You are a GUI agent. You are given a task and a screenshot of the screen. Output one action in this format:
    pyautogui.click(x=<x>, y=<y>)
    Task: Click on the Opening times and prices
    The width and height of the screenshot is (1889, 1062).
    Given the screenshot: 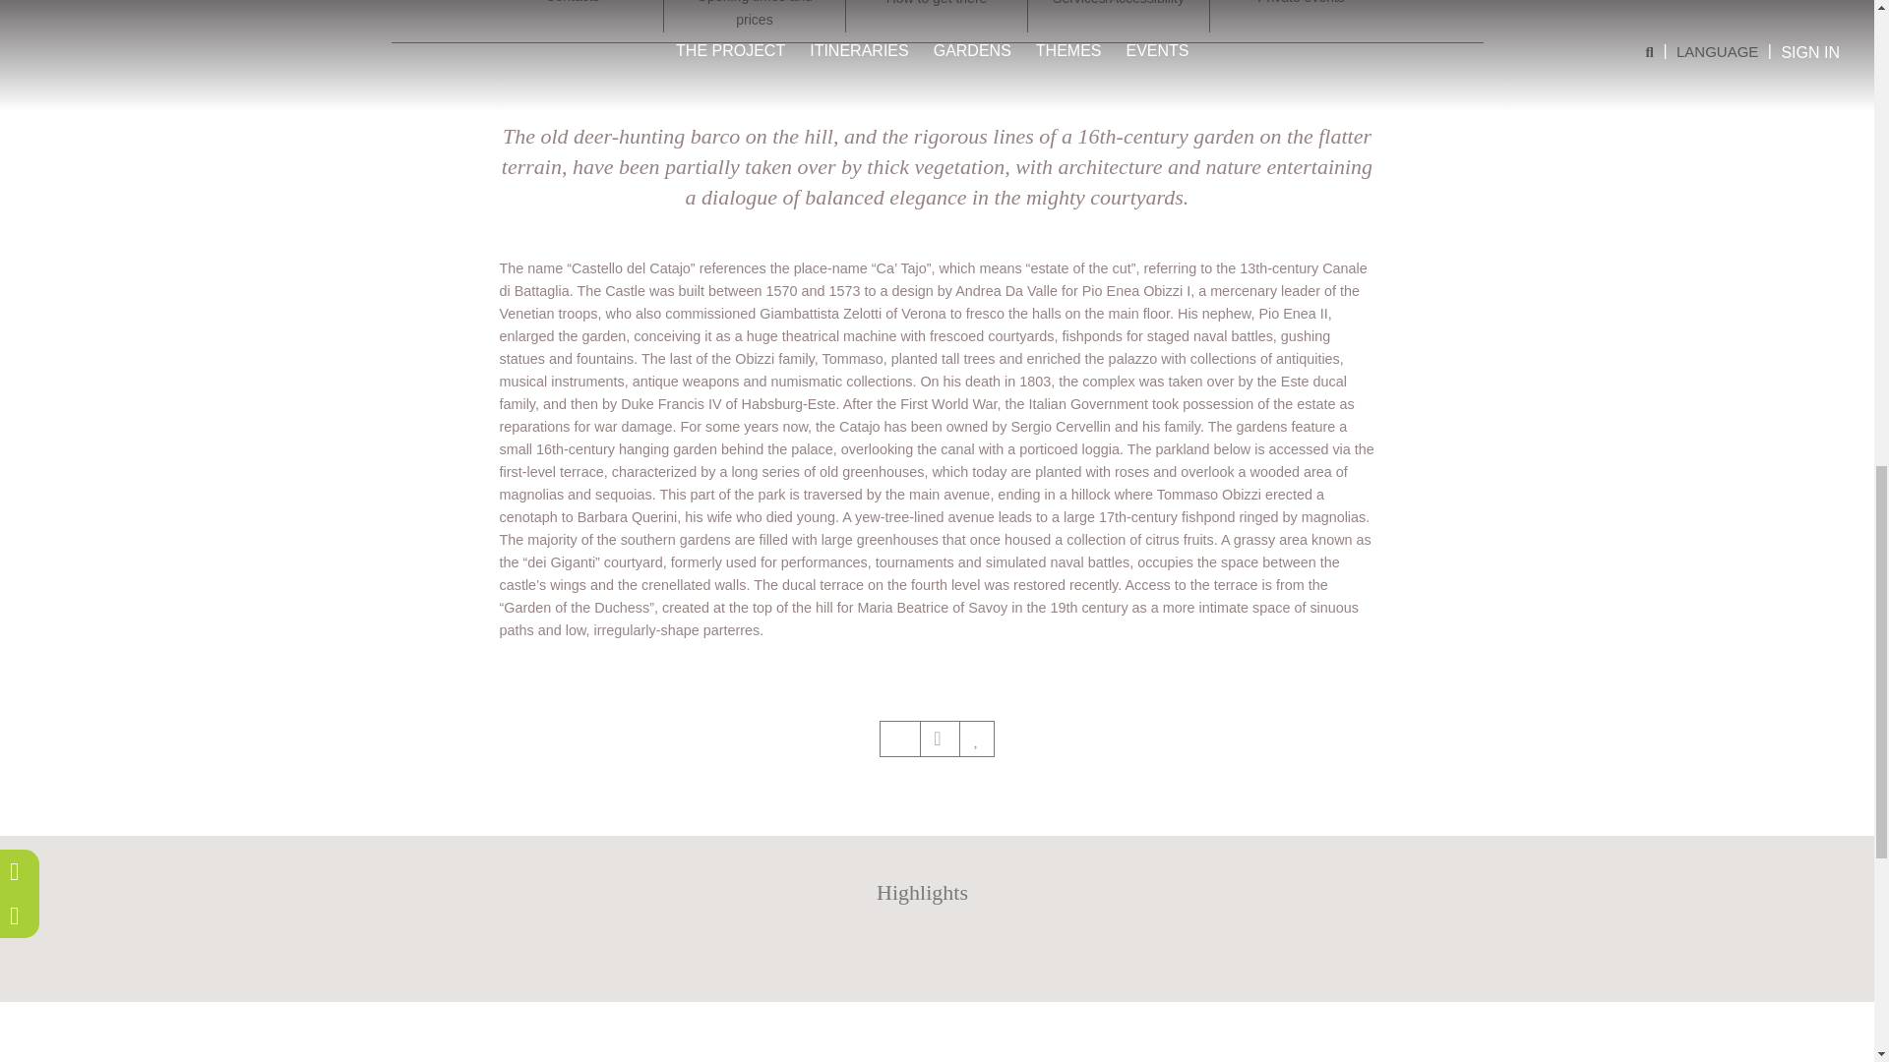 What is the action you would take?
    pyautogui.click(x=754, y=16)
    